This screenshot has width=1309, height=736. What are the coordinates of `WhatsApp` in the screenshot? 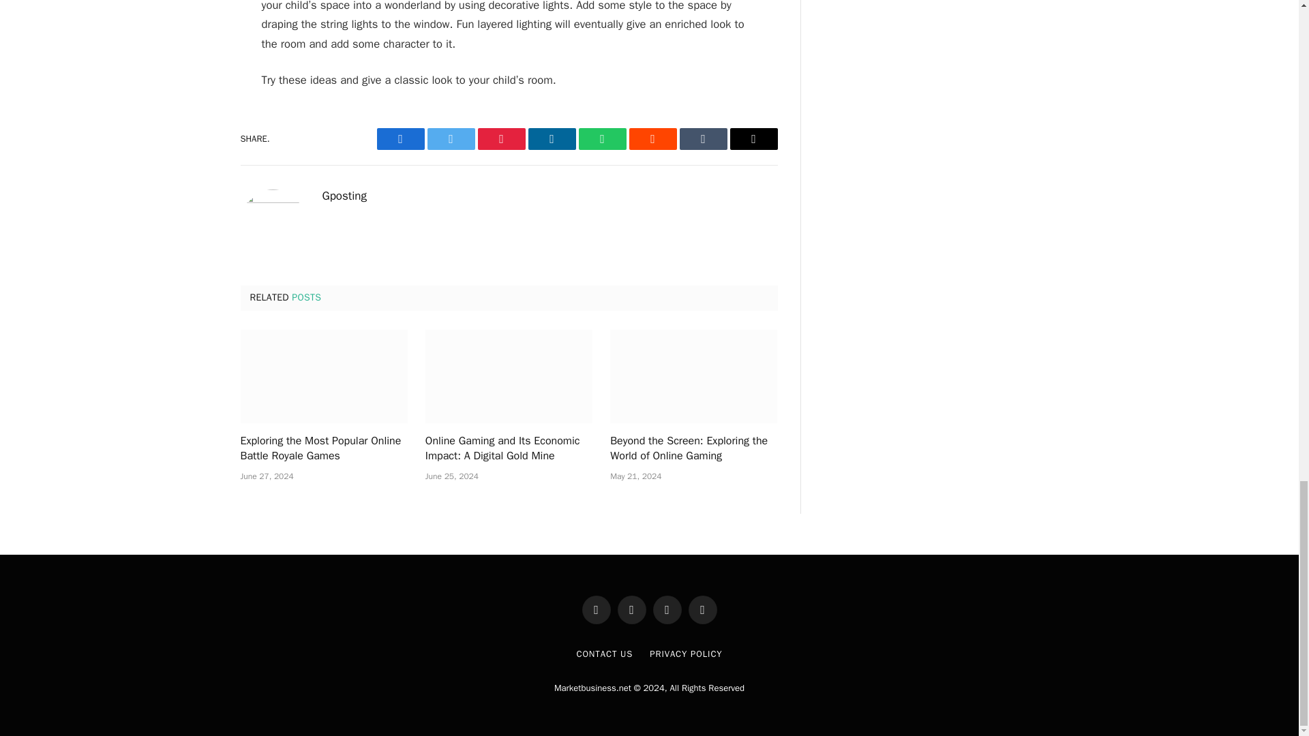 It's located at (601, 139).